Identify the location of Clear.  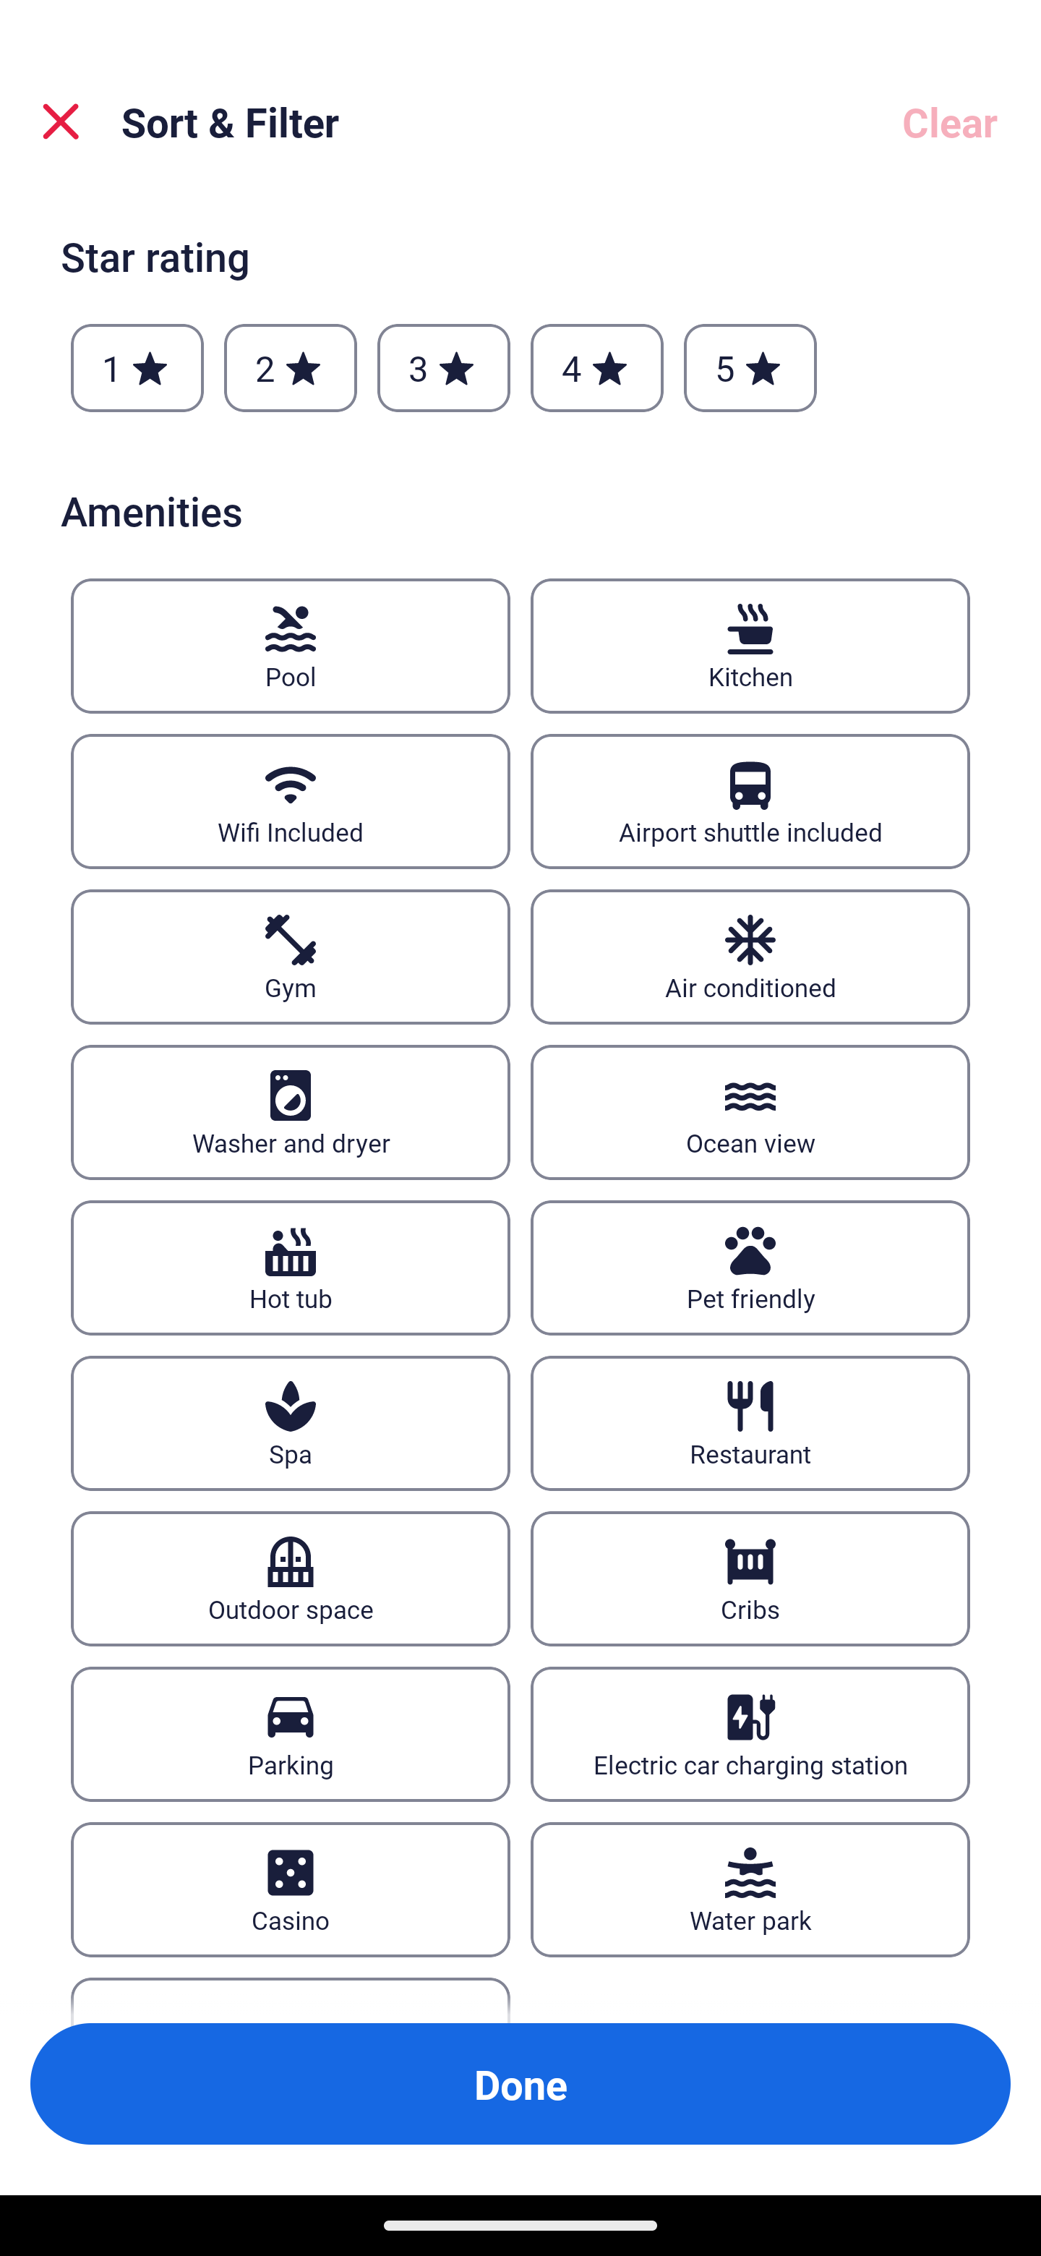
(950, 121).